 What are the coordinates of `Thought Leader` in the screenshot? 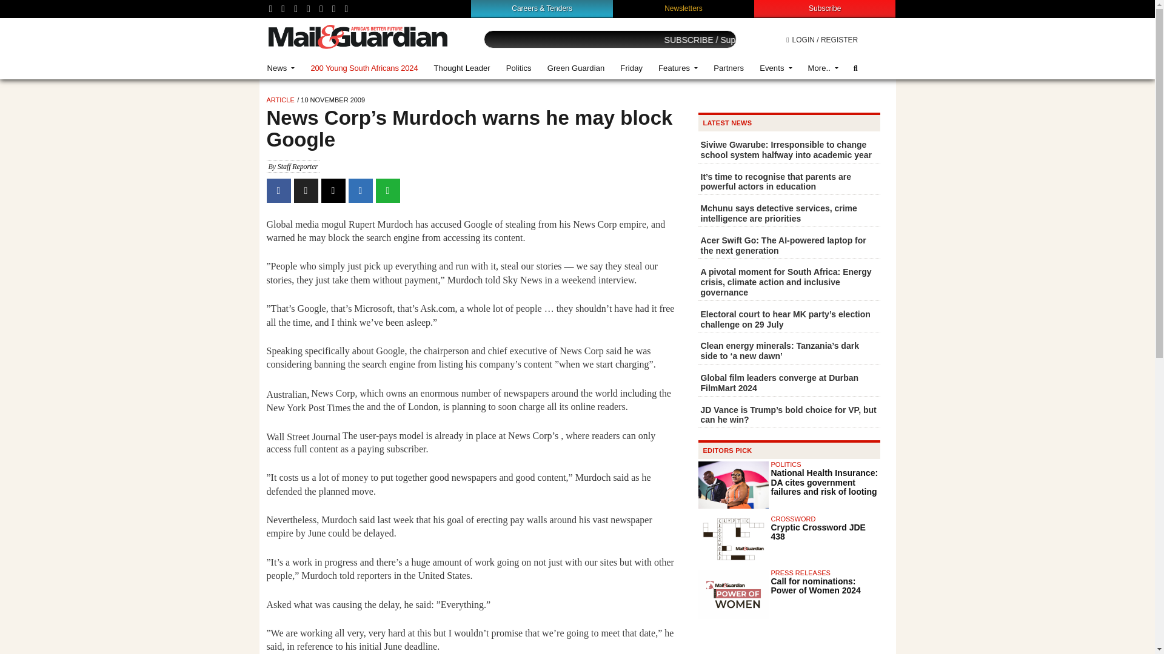 It's located at (462, 68).